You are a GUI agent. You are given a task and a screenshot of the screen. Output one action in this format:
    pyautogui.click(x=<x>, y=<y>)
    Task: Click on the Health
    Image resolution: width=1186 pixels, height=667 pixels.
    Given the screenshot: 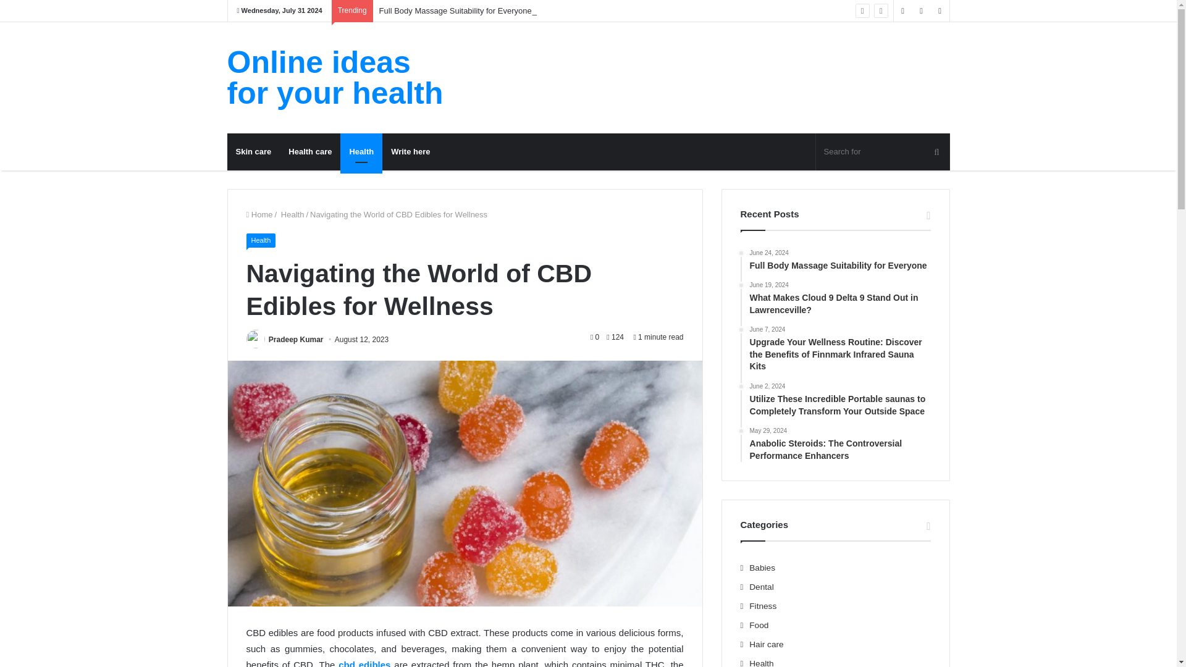 What is the action you would take?
    pyautogui.click(x=260, y=240)
    